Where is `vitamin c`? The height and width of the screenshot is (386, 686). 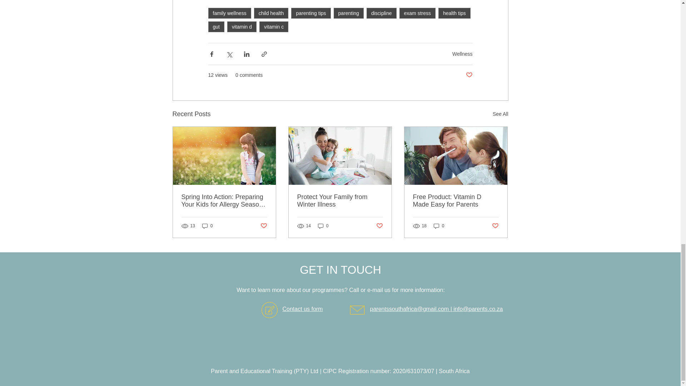
vitamin c is located at coordinates (274, 26).